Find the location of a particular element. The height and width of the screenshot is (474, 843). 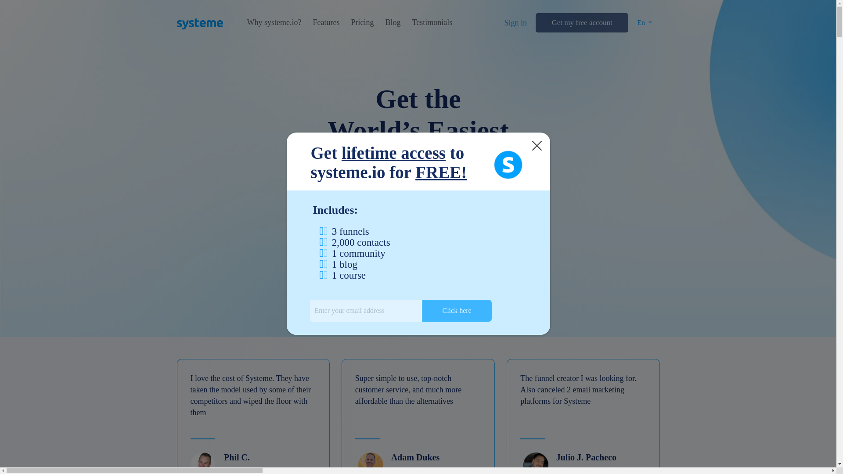

Features is located at coordinates (326, 22).